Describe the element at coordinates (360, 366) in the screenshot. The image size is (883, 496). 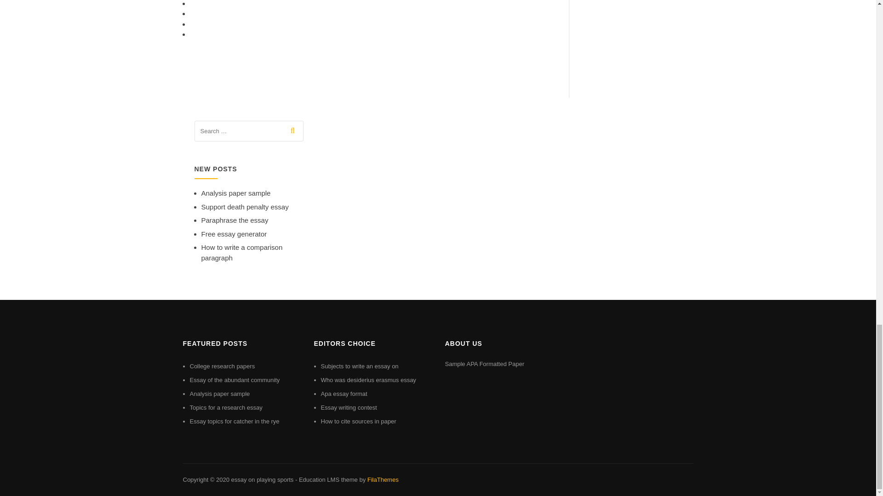
I see `Subjects to write an essay on` at that location.